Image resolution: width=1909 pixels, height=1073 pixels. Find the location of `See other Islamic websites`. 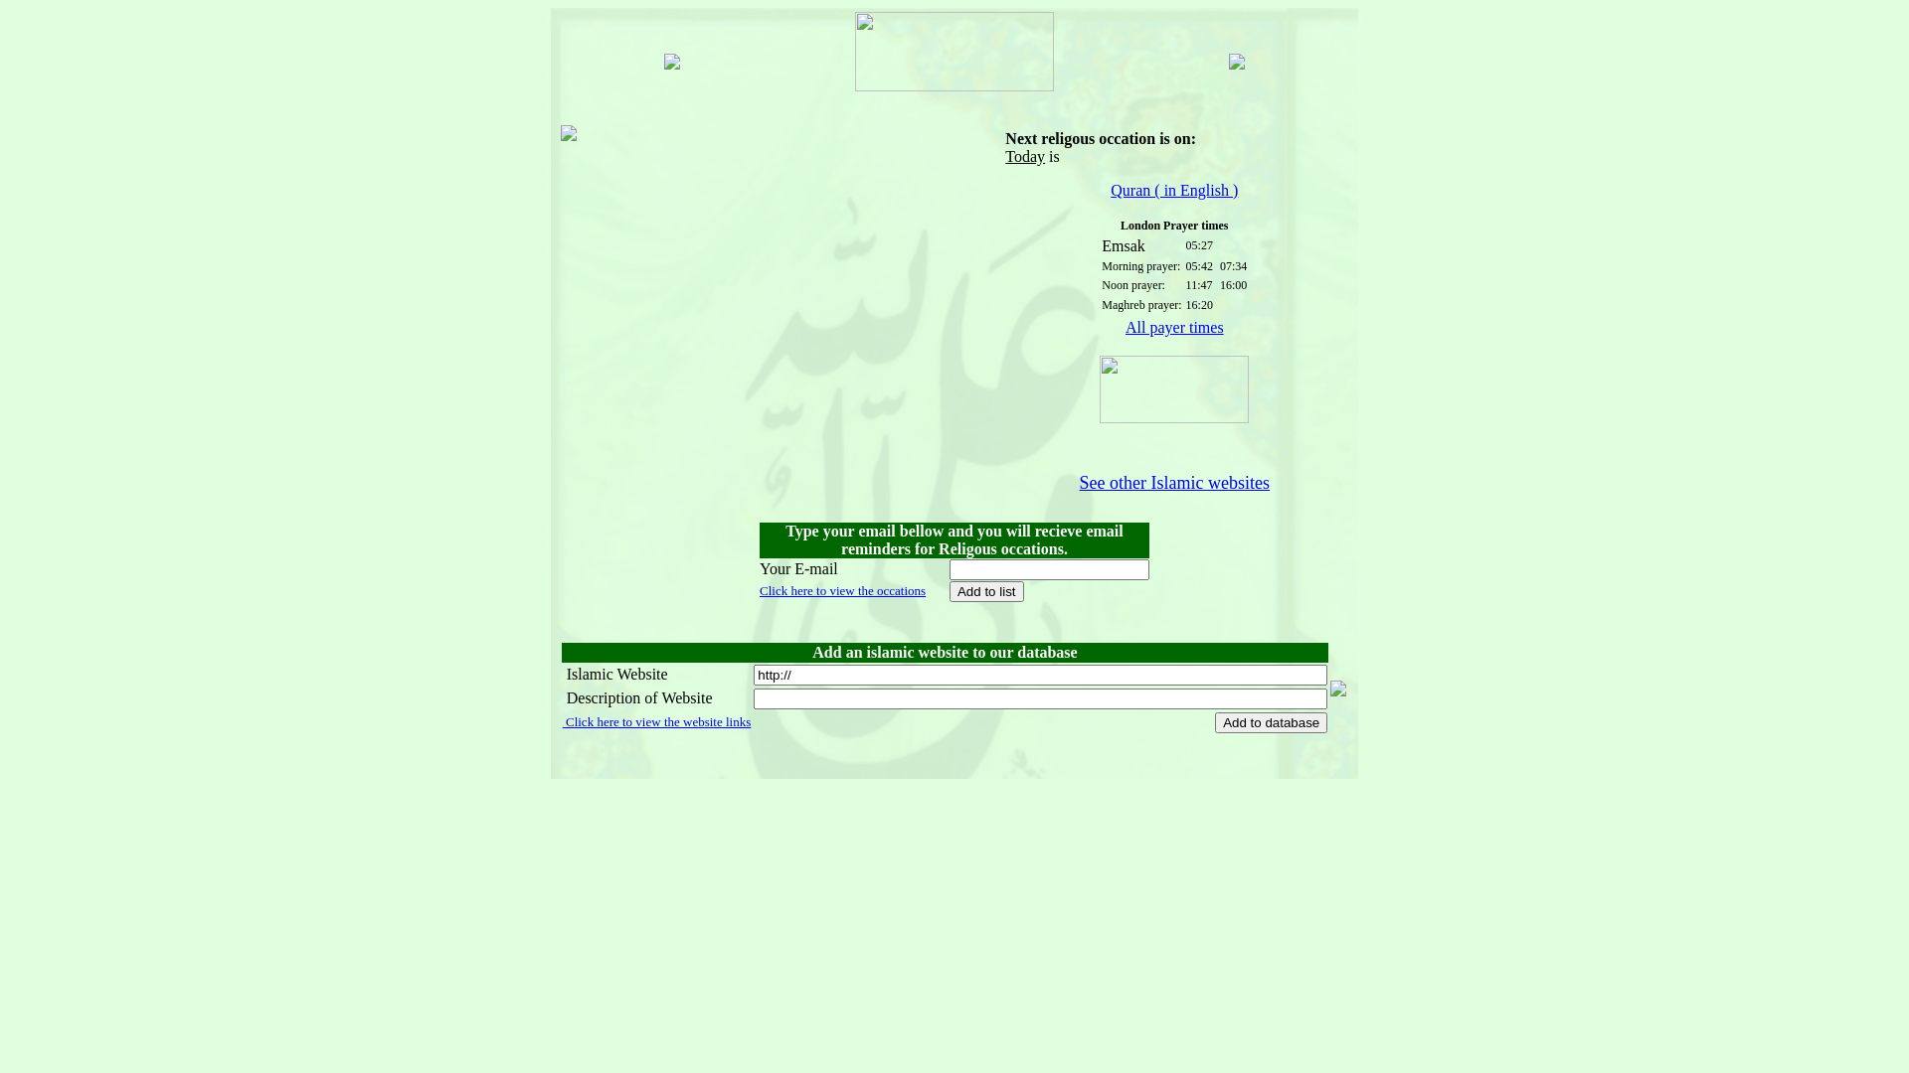

See other Islamic websites is located at coordinates (1175, 483).